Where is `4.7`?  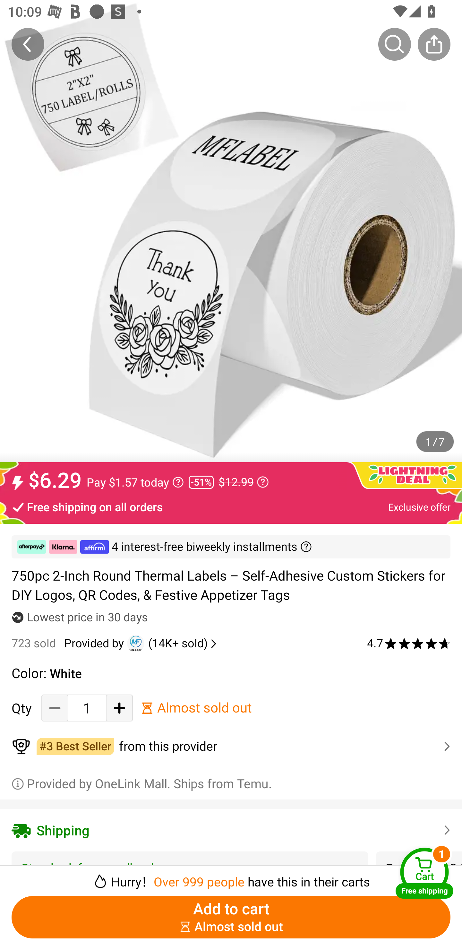 4.7 is located at coordinates (409, 643).